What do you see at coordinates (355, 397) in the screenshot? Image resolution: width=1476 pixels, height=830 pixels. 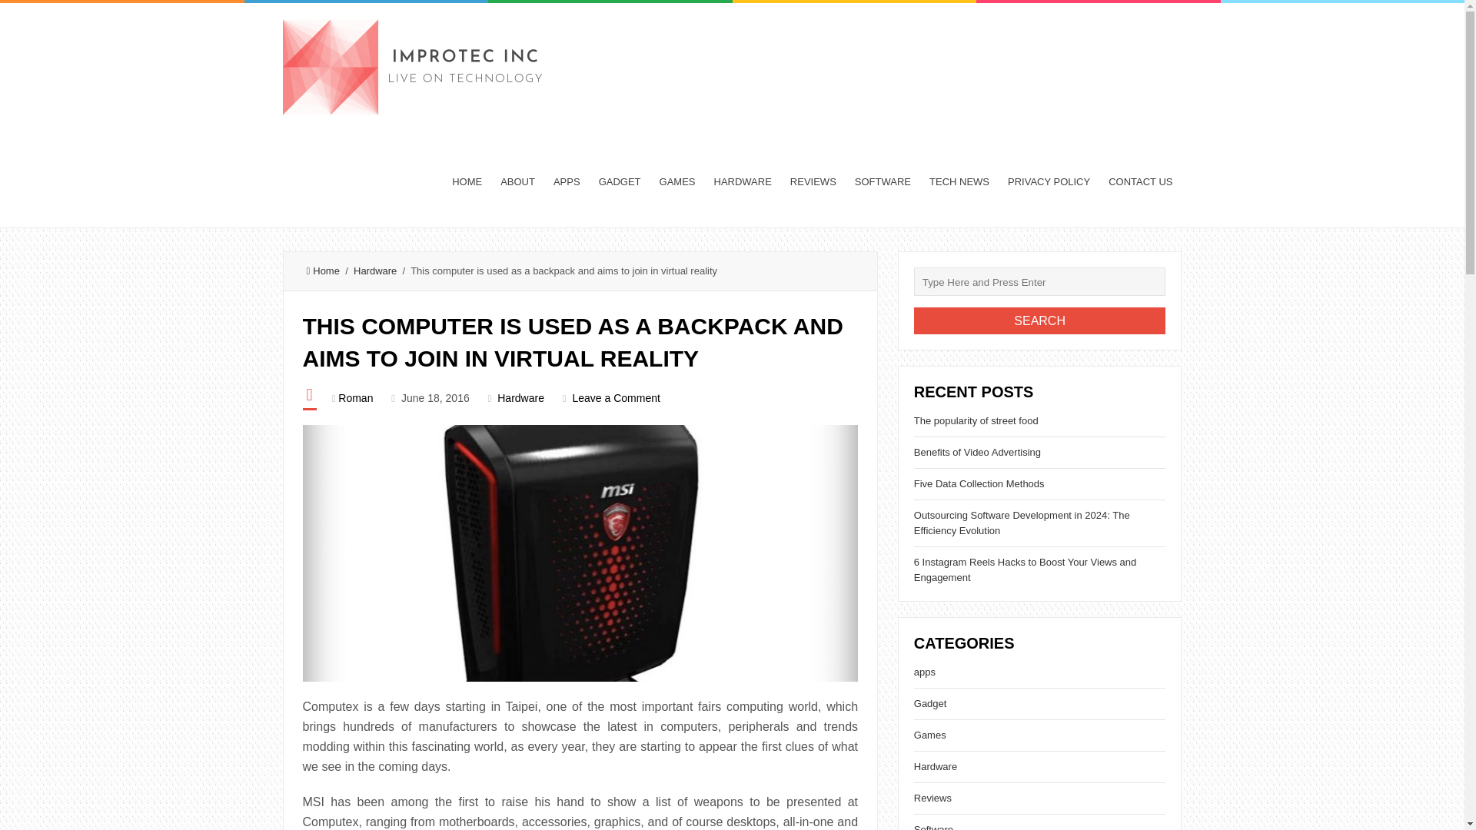 I see `Posts by Roman` at bounding box center [355, 397].